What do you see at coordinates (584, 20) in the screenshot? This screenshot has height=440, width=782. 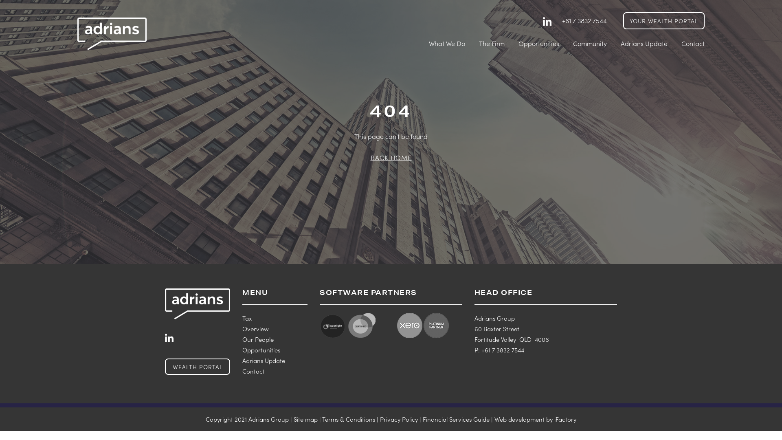 I see `+61 7 3832 7544` at bounding box center [584, 20].